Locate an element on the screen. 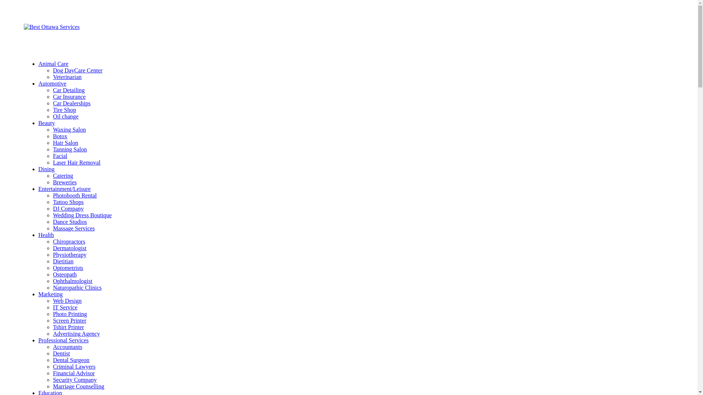  Physiotherapy is located at coordinates (70, 255).